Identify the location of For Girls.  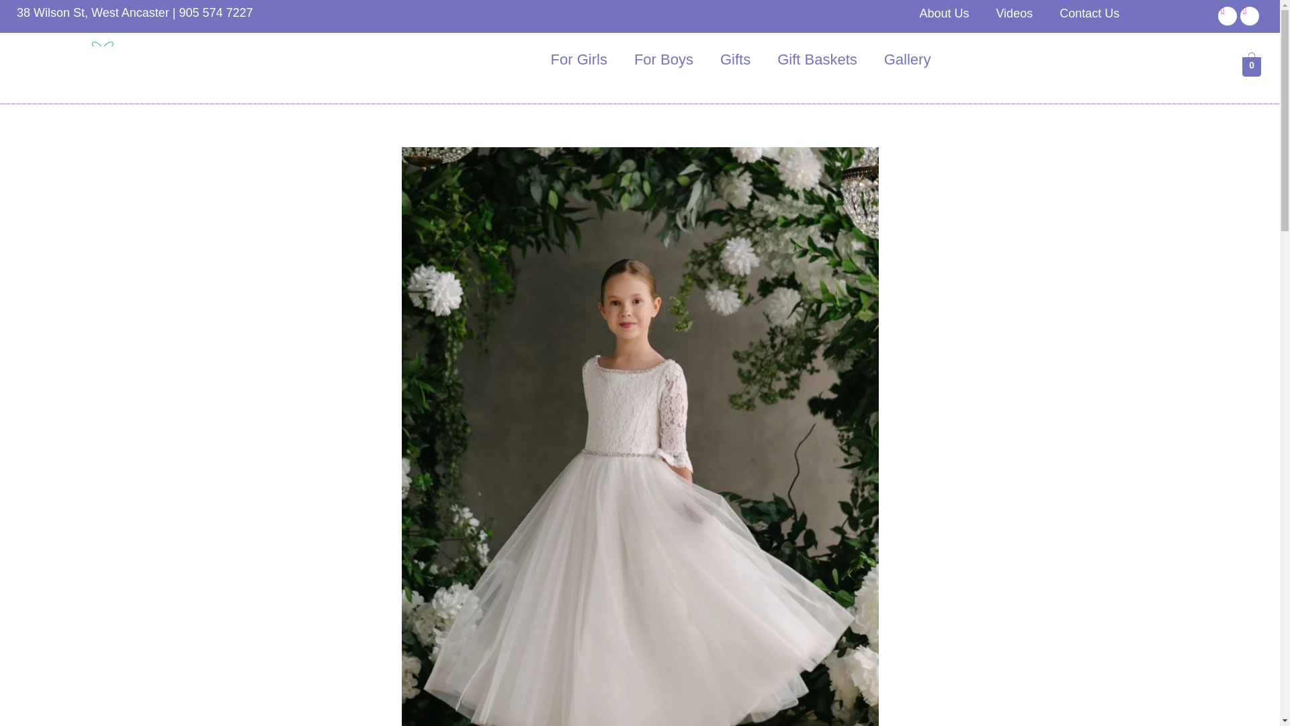
(579, 59).